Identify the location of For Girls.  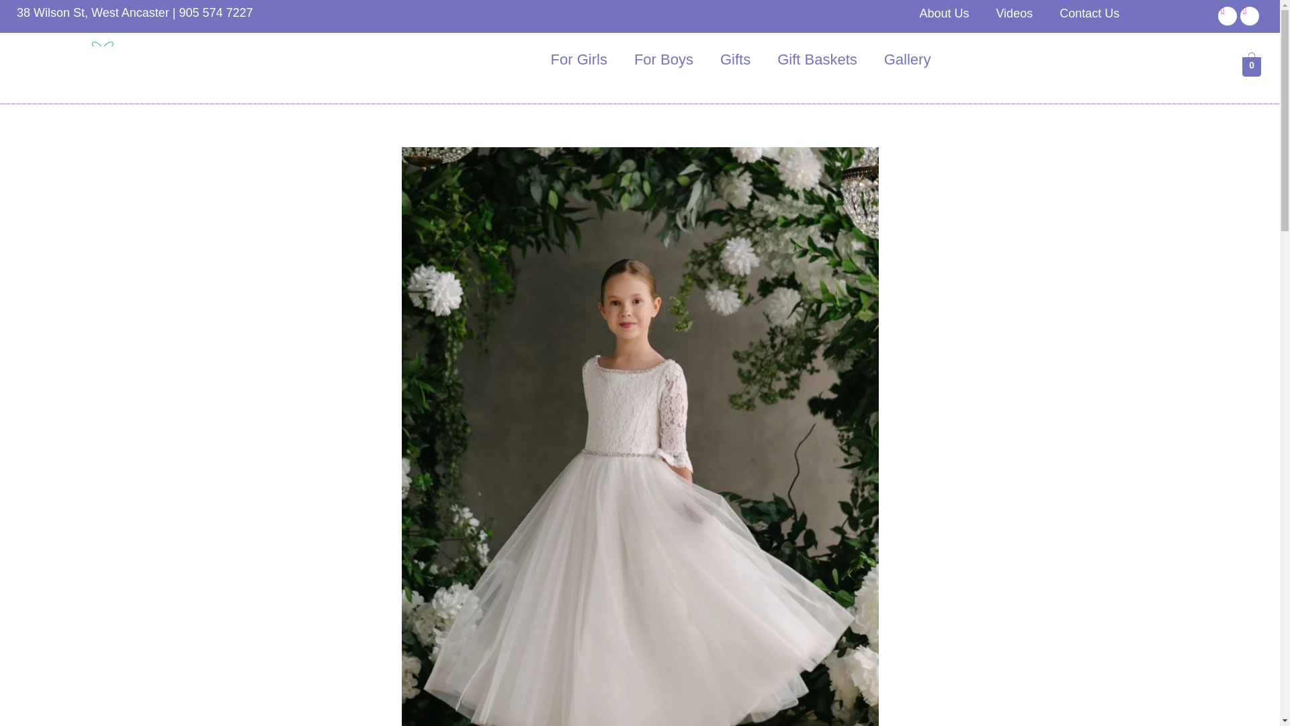
(579, 59).